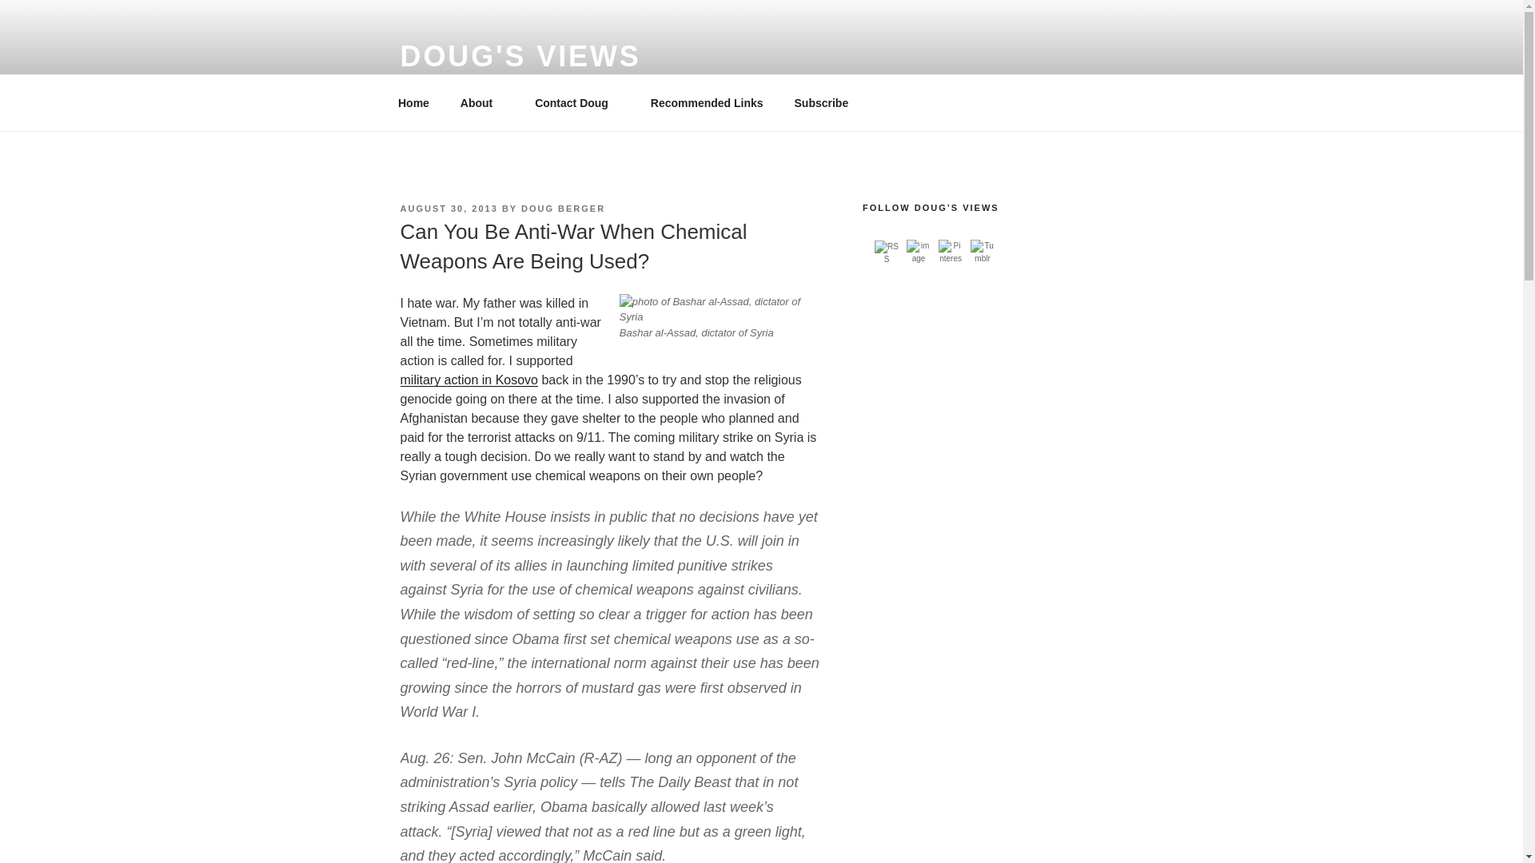 This screenshot has width=1535, height=863. What do you see at coordinates (481, 102) in the screenshot?
I see `About` at bounding box center [481, 102].